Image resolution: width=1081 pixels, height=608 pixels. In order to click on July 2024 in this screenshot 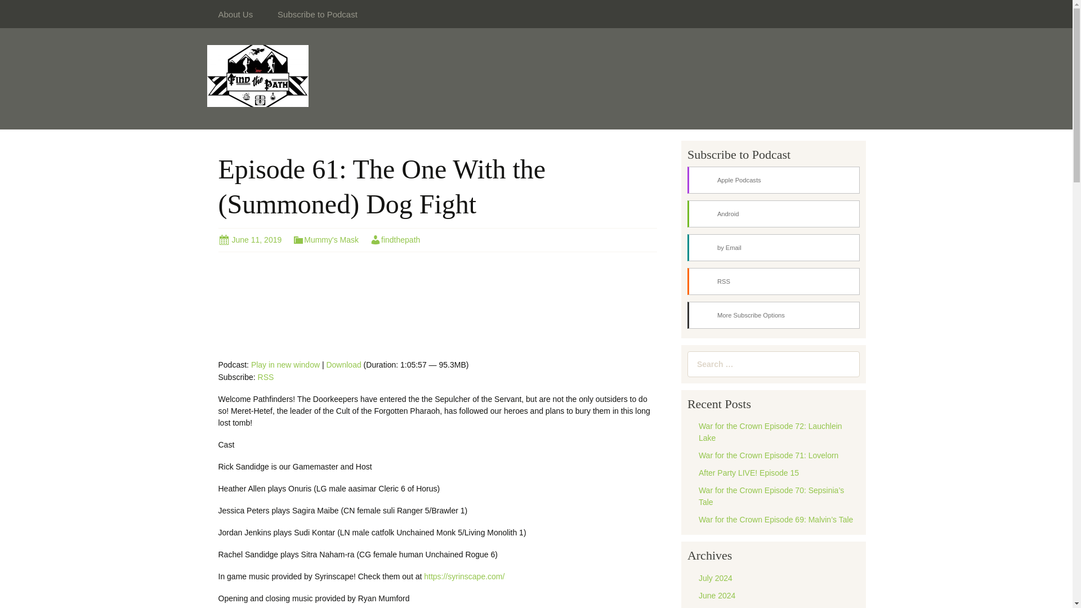, I will do `click(715, 578)`.